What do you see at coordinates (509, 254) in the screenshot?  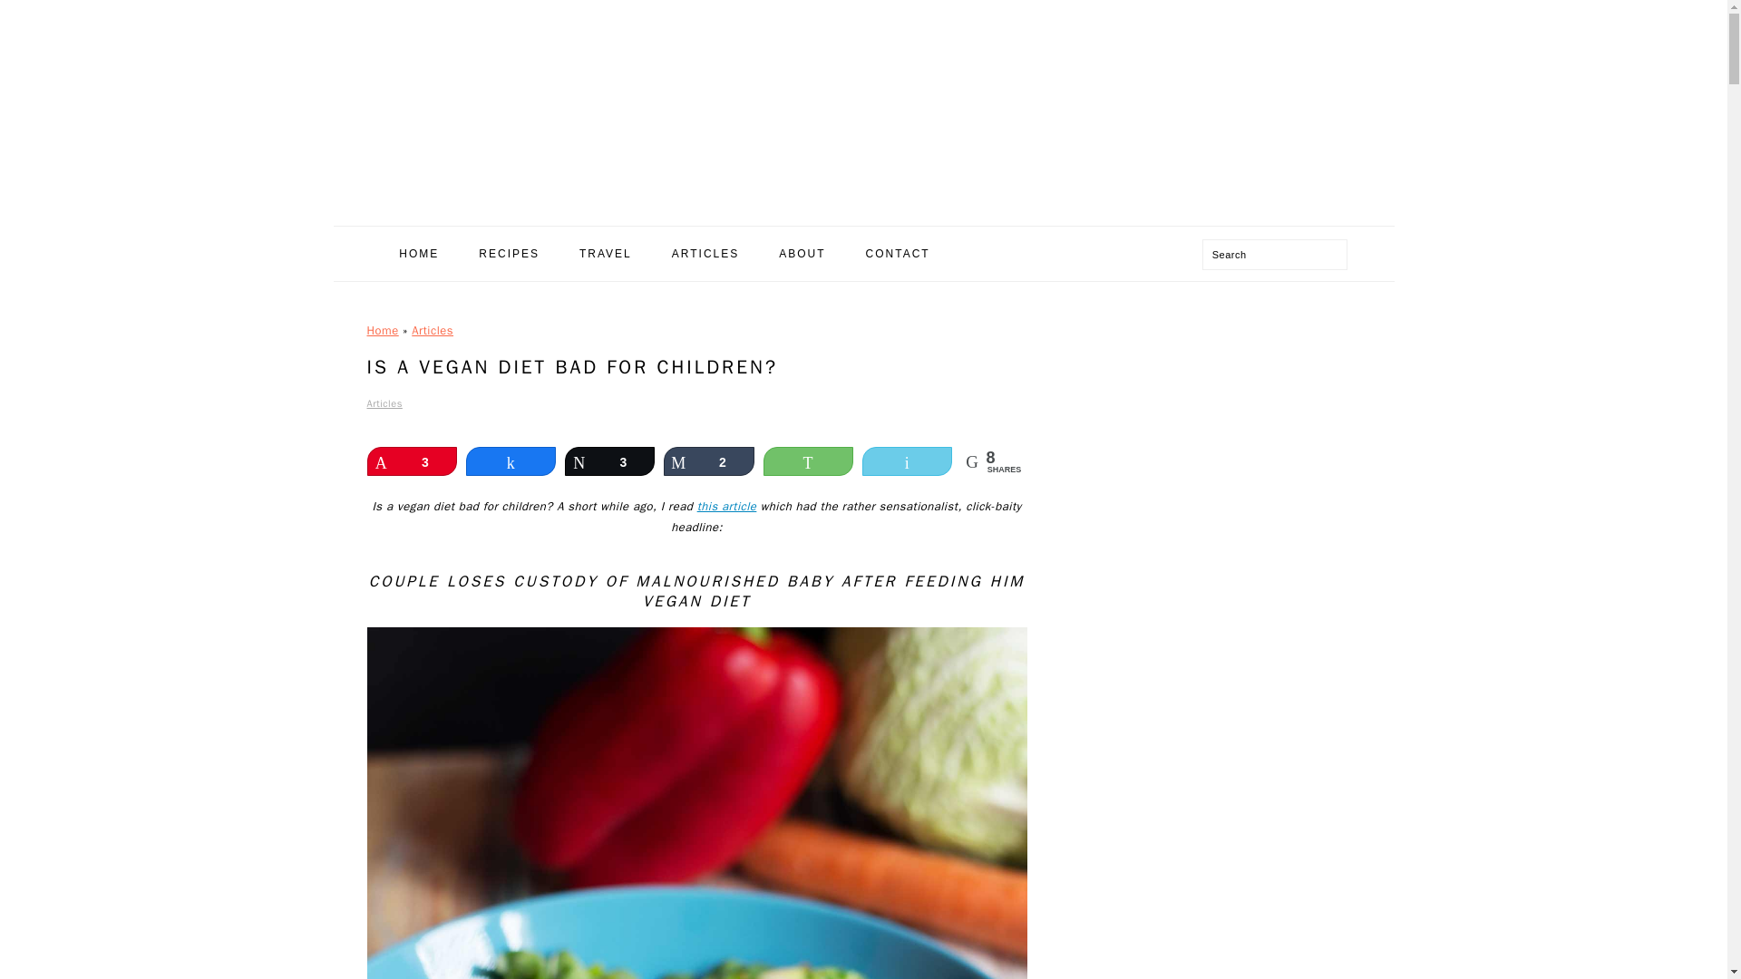 I see `RECIPES` at bounding box center [509, 254].